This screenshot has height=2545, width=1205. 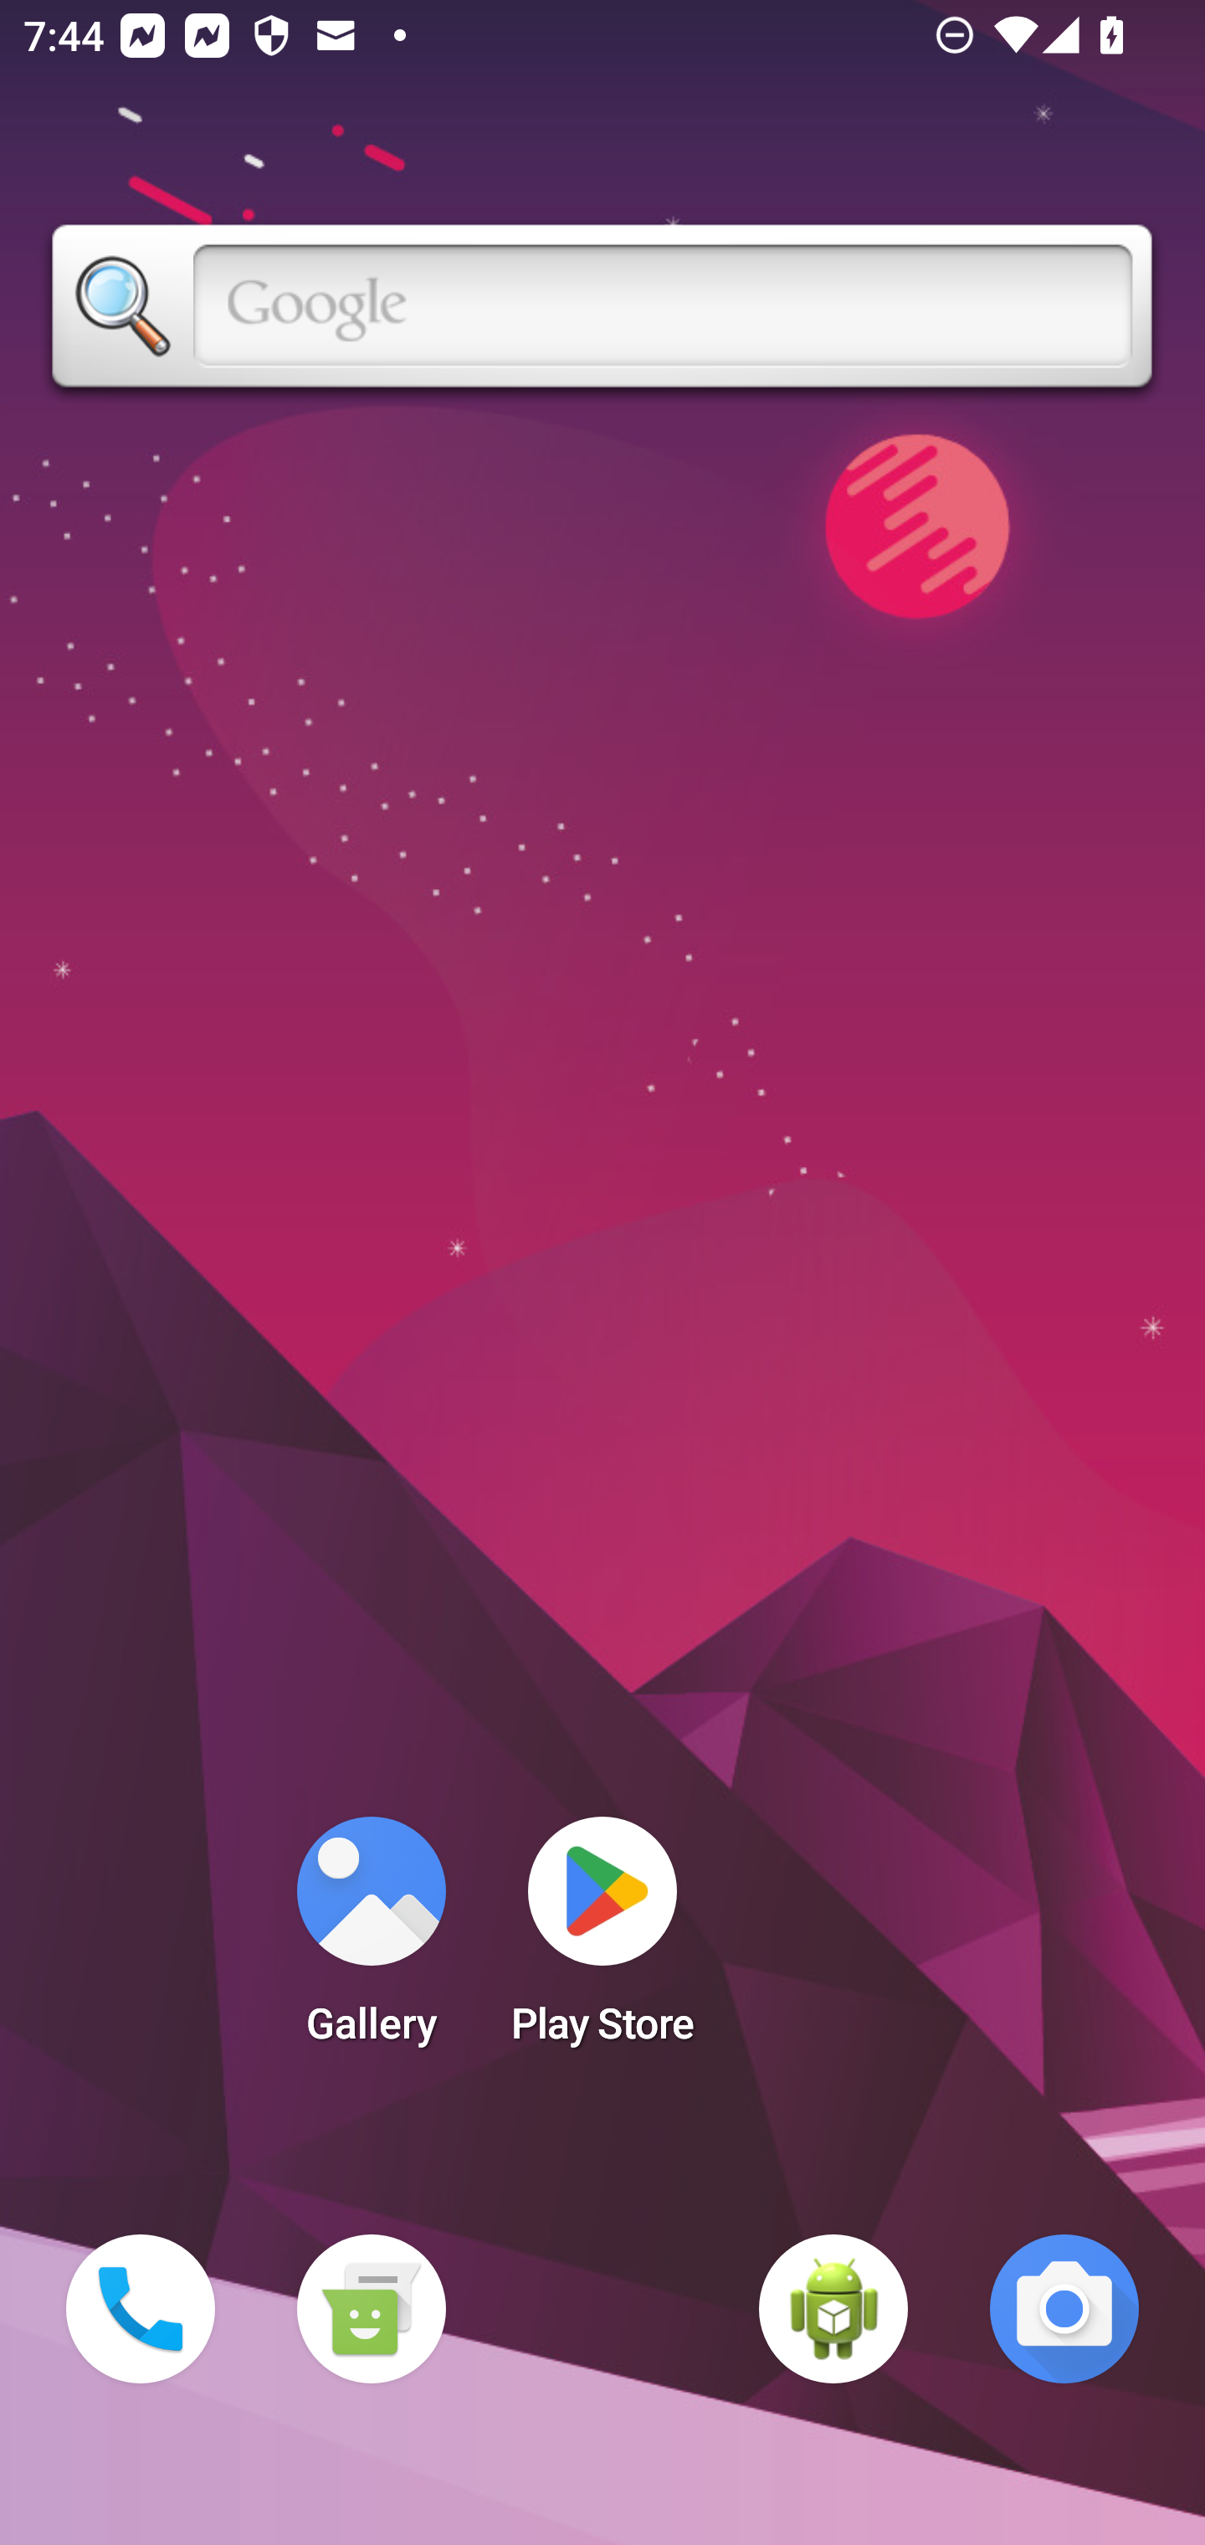 What do you see at coordinates (371, 1941) in the screenshot?
I see `Gallery` at bounding box center [371, 1941].